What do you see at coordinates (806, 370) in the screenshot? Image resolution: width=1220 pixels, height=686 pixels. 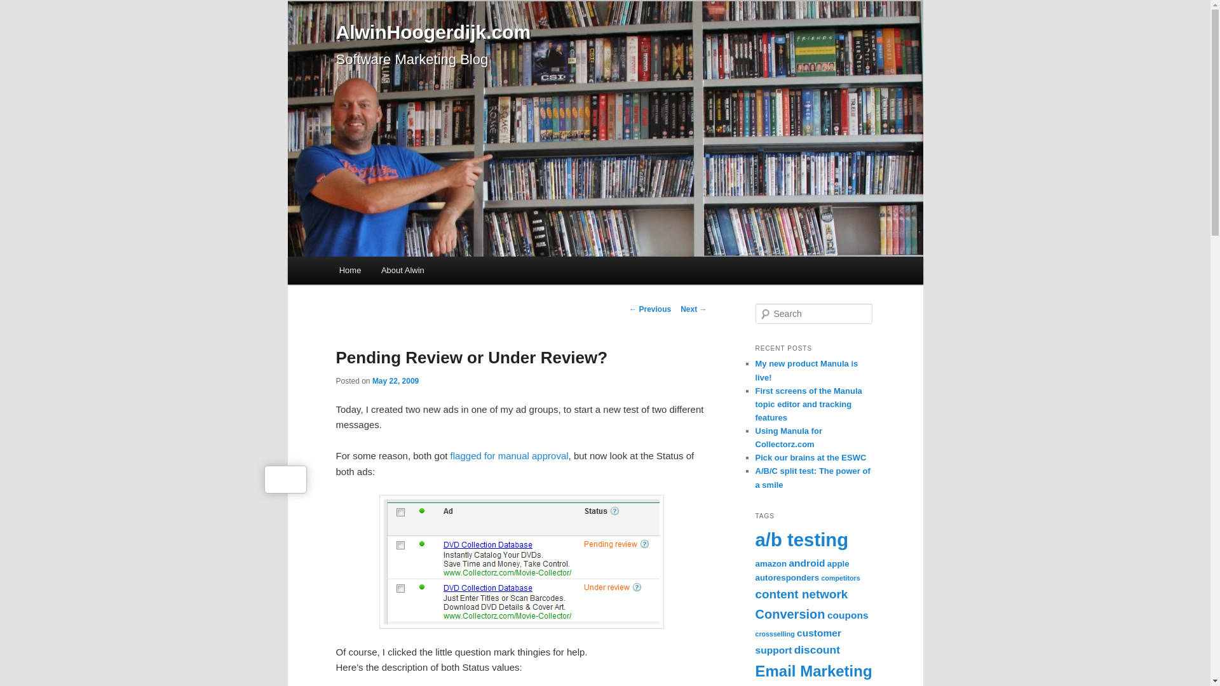 I see `My new product Manula is live!` at bounding box center [806, 370].